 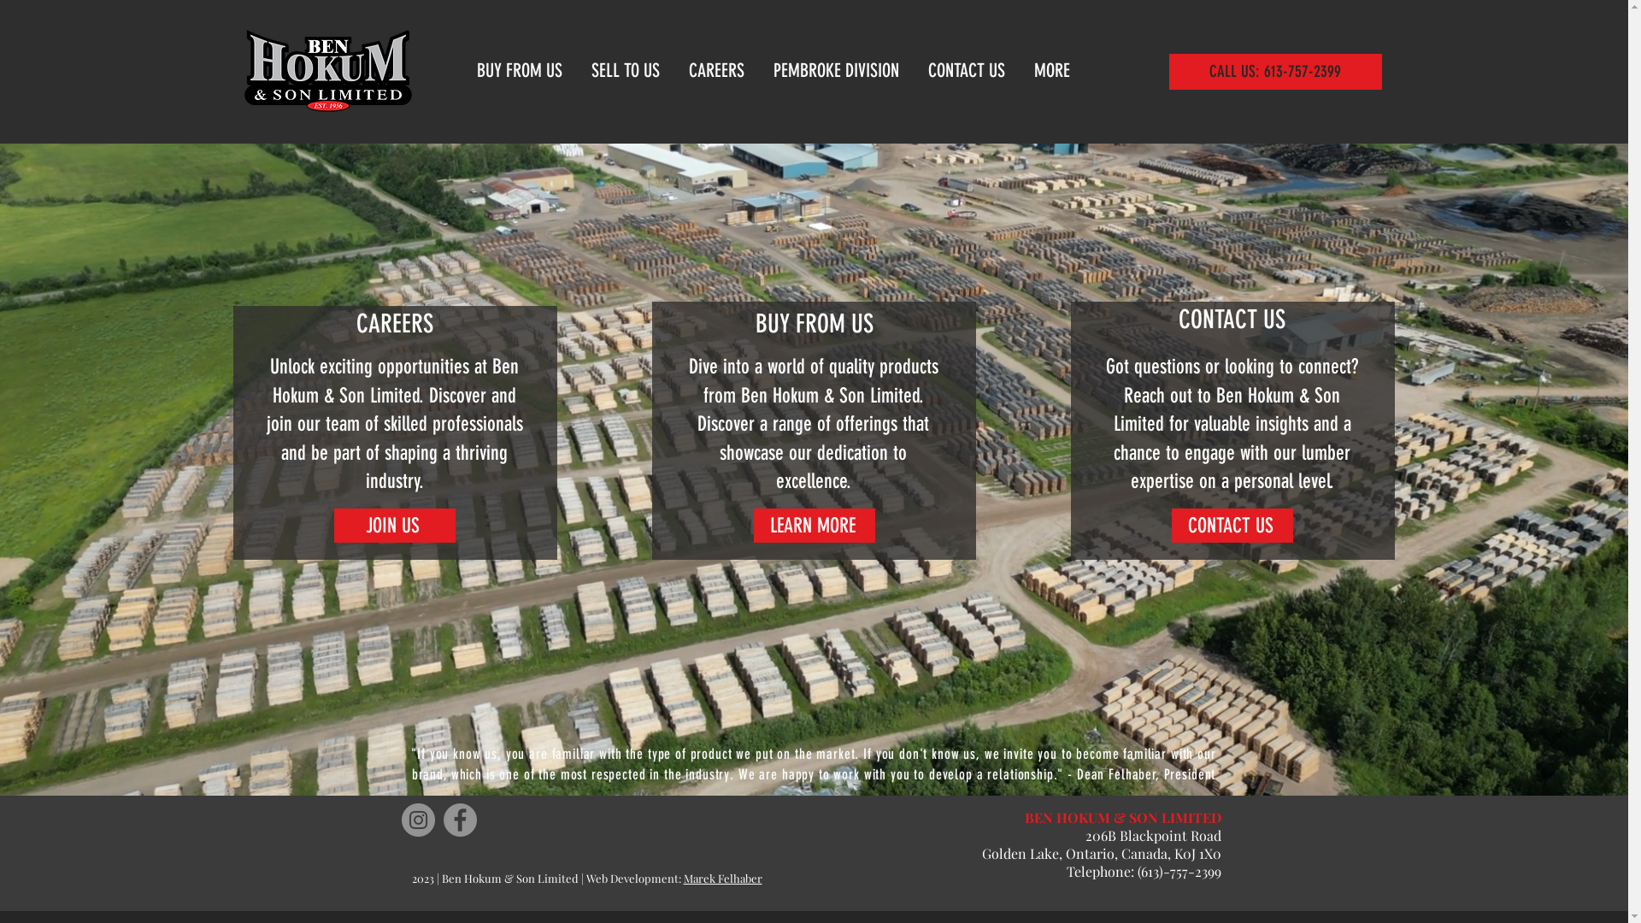 I want to click on LEARN MORE, so click(x=815, y=525).